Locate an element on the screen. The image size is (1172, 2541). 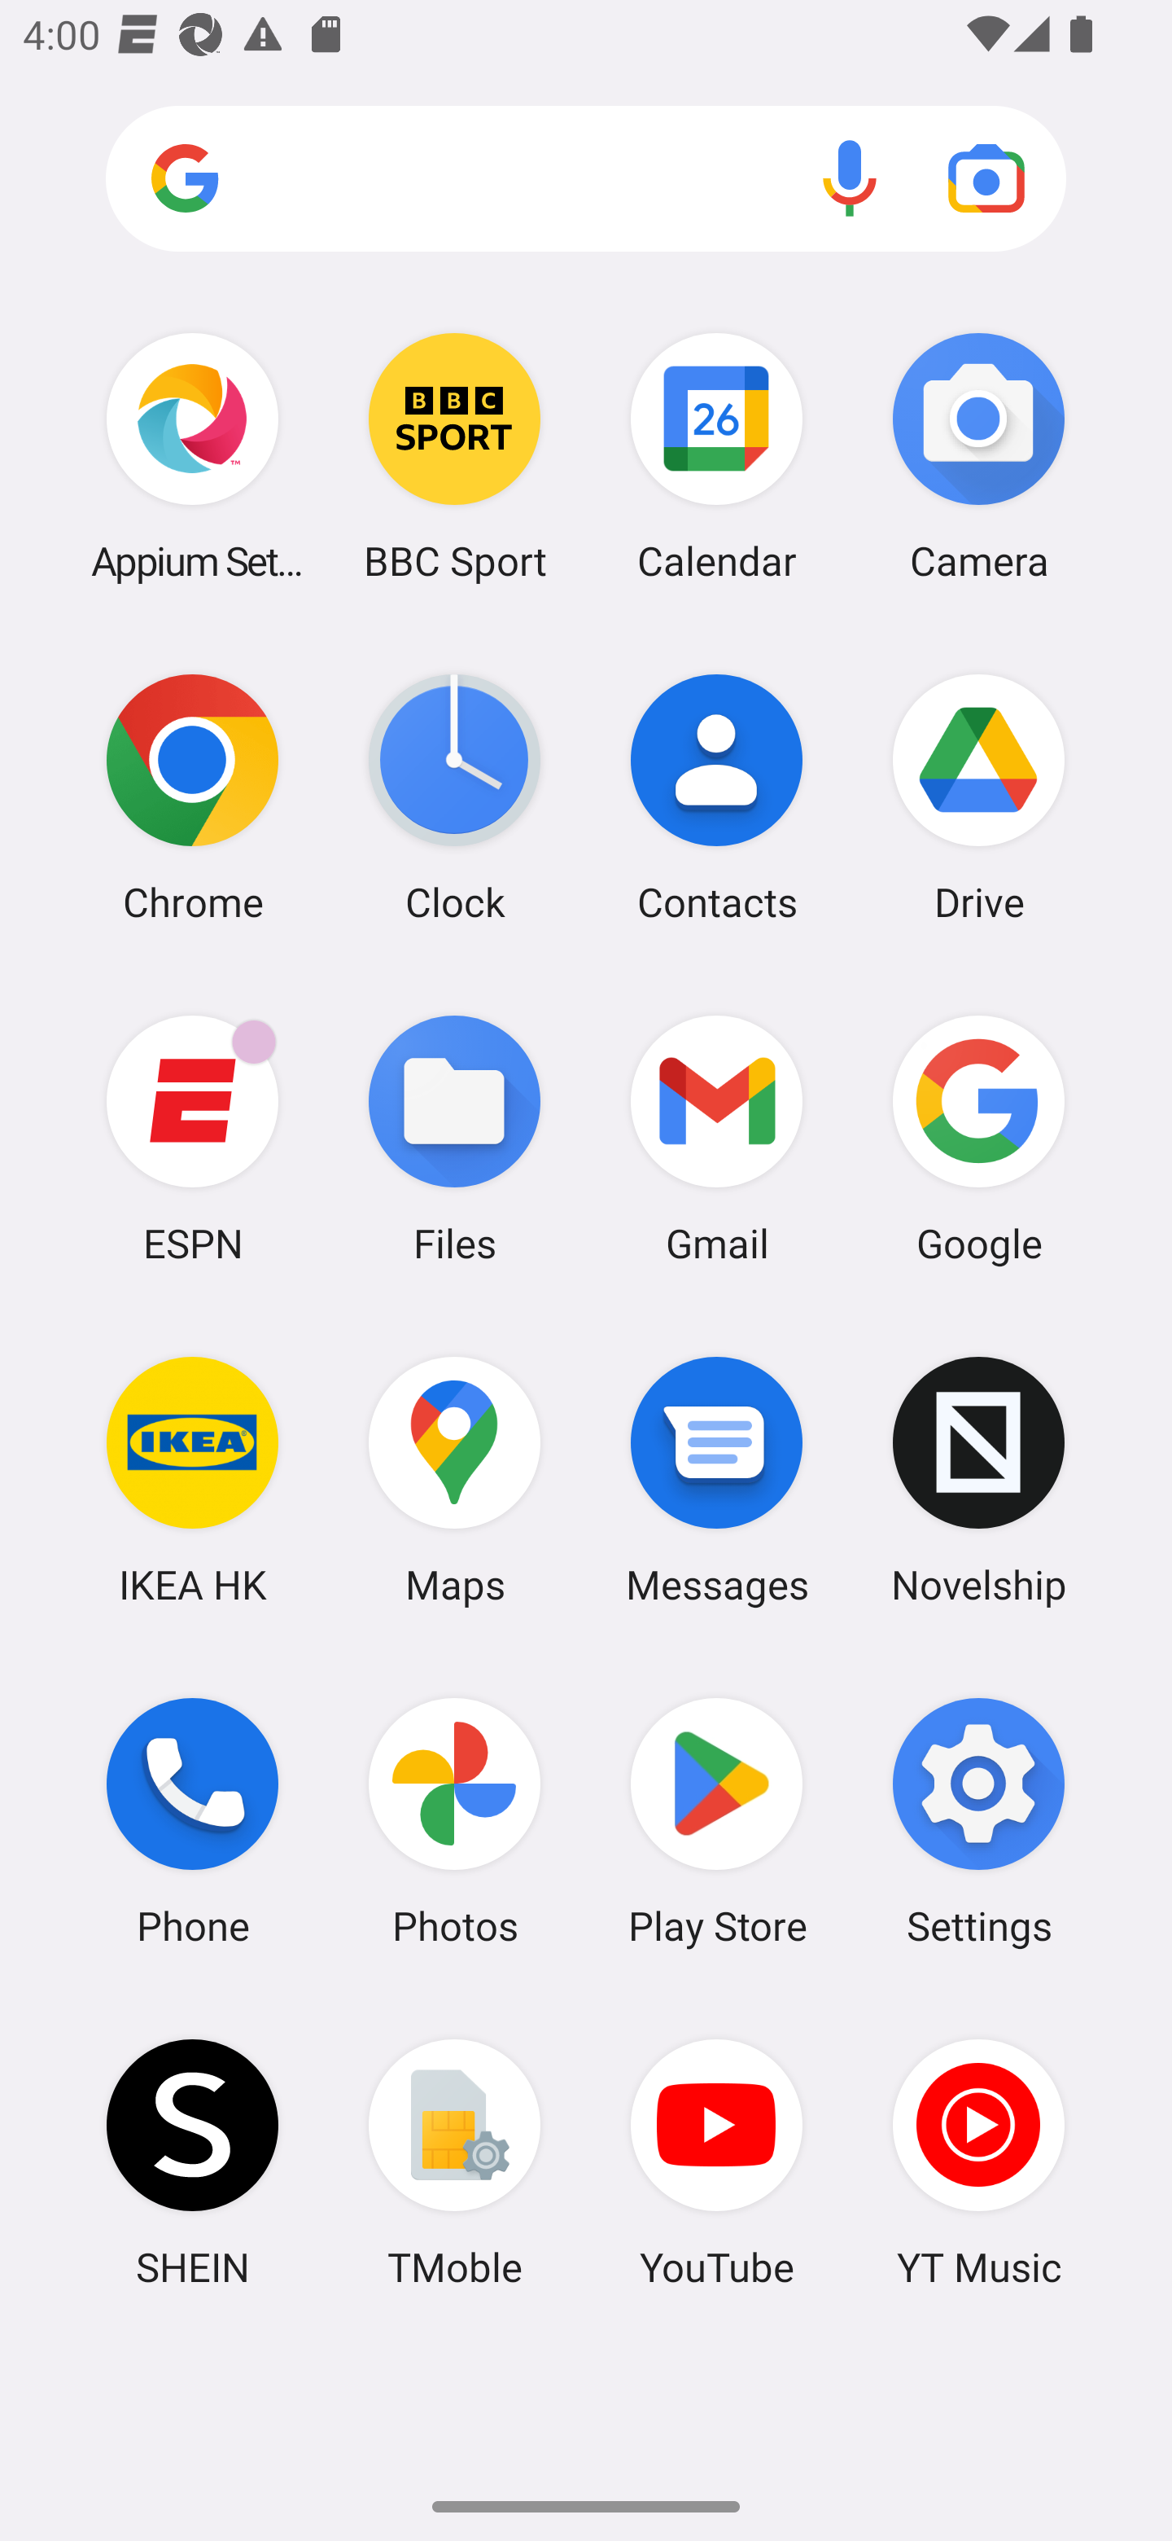
BBC Sport is located at coordinates (454, 456).